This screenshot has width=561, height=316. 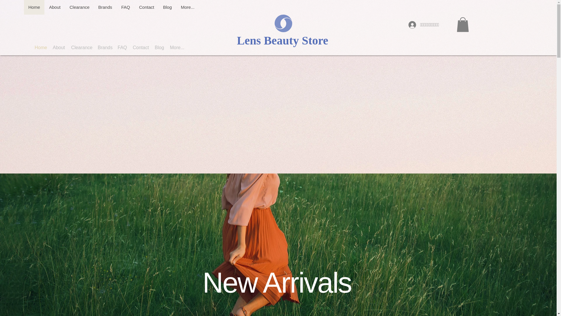 What do you see at coordinates (34, 7) in the screenshot?
I see `Home` at bounding box center [34, 7].